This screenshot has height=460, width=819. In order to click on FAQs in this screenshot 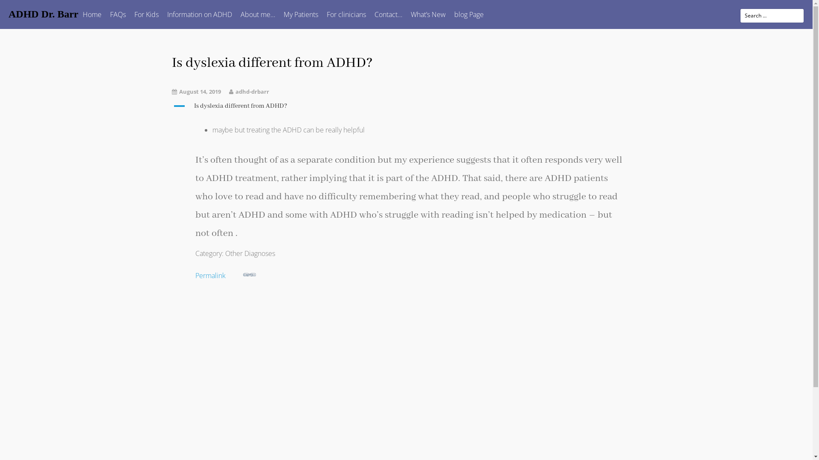, I will do `click(118, 14)`.